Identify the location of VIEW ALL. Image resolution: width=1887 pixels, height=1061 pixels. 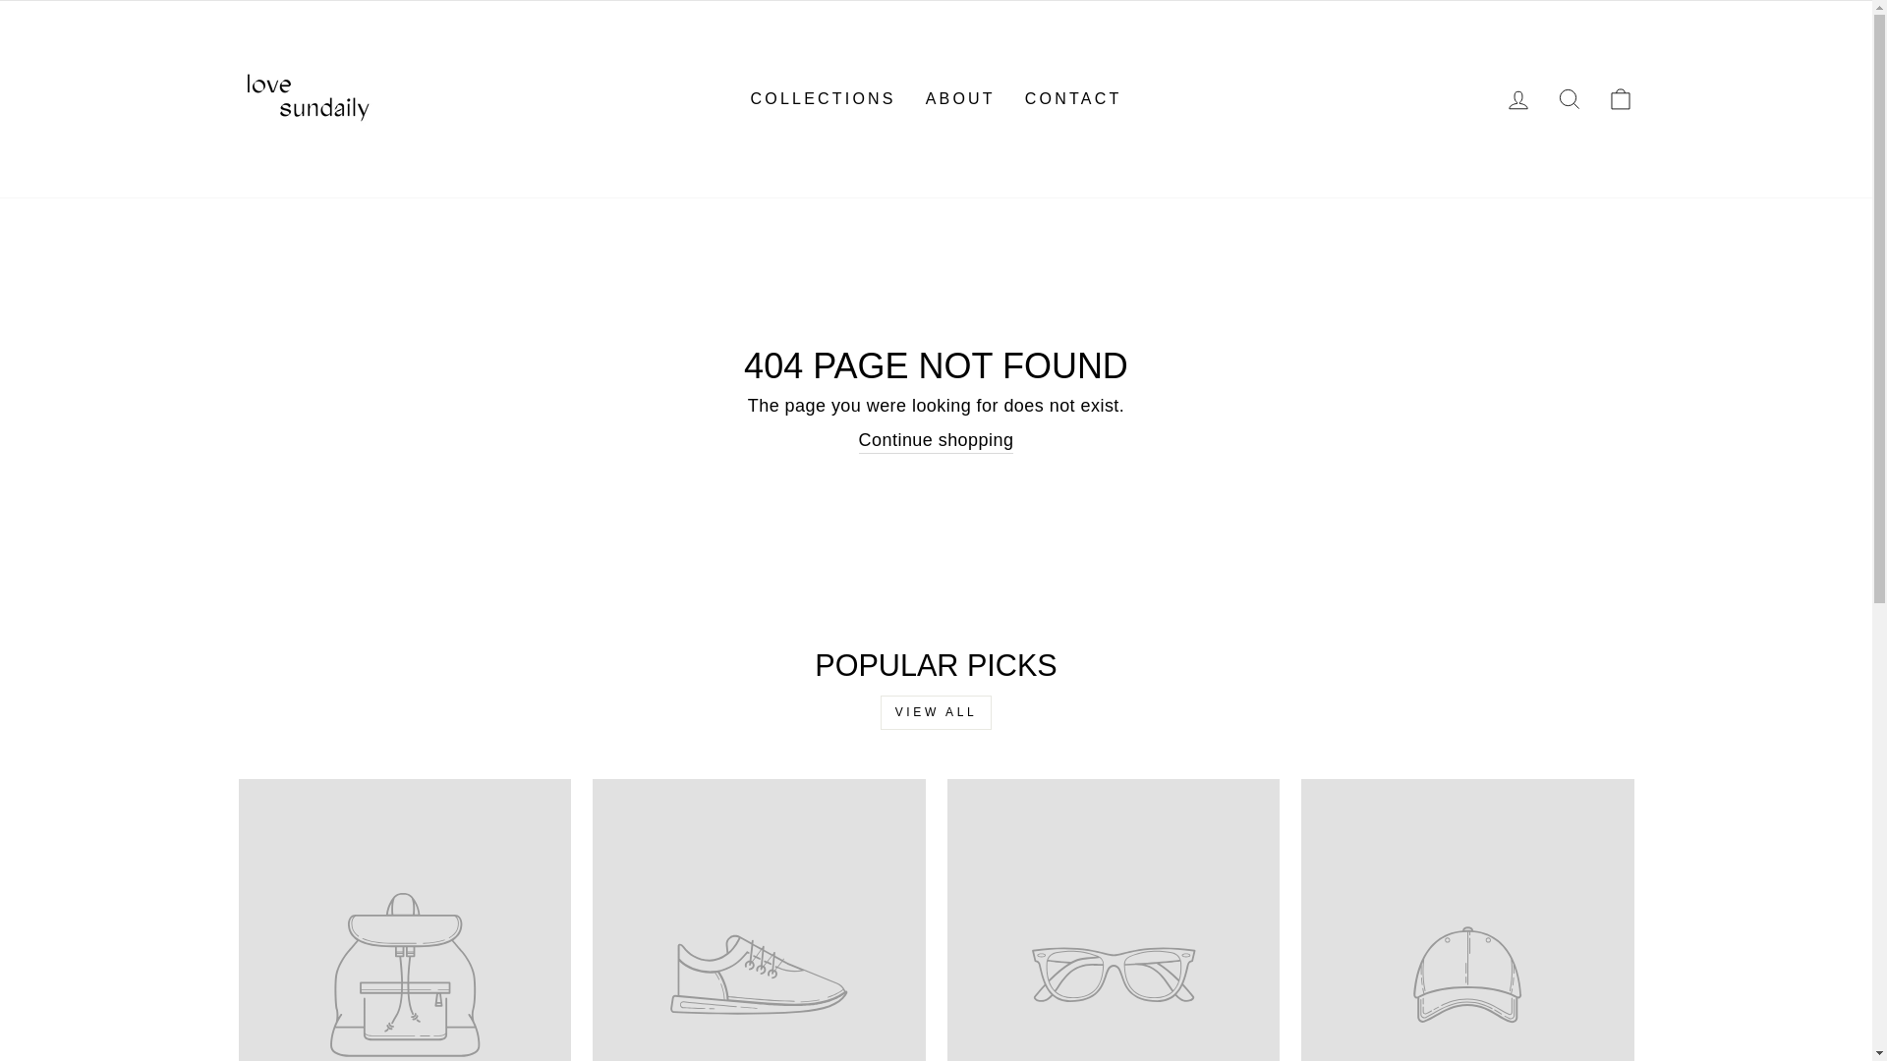
(936, 713).